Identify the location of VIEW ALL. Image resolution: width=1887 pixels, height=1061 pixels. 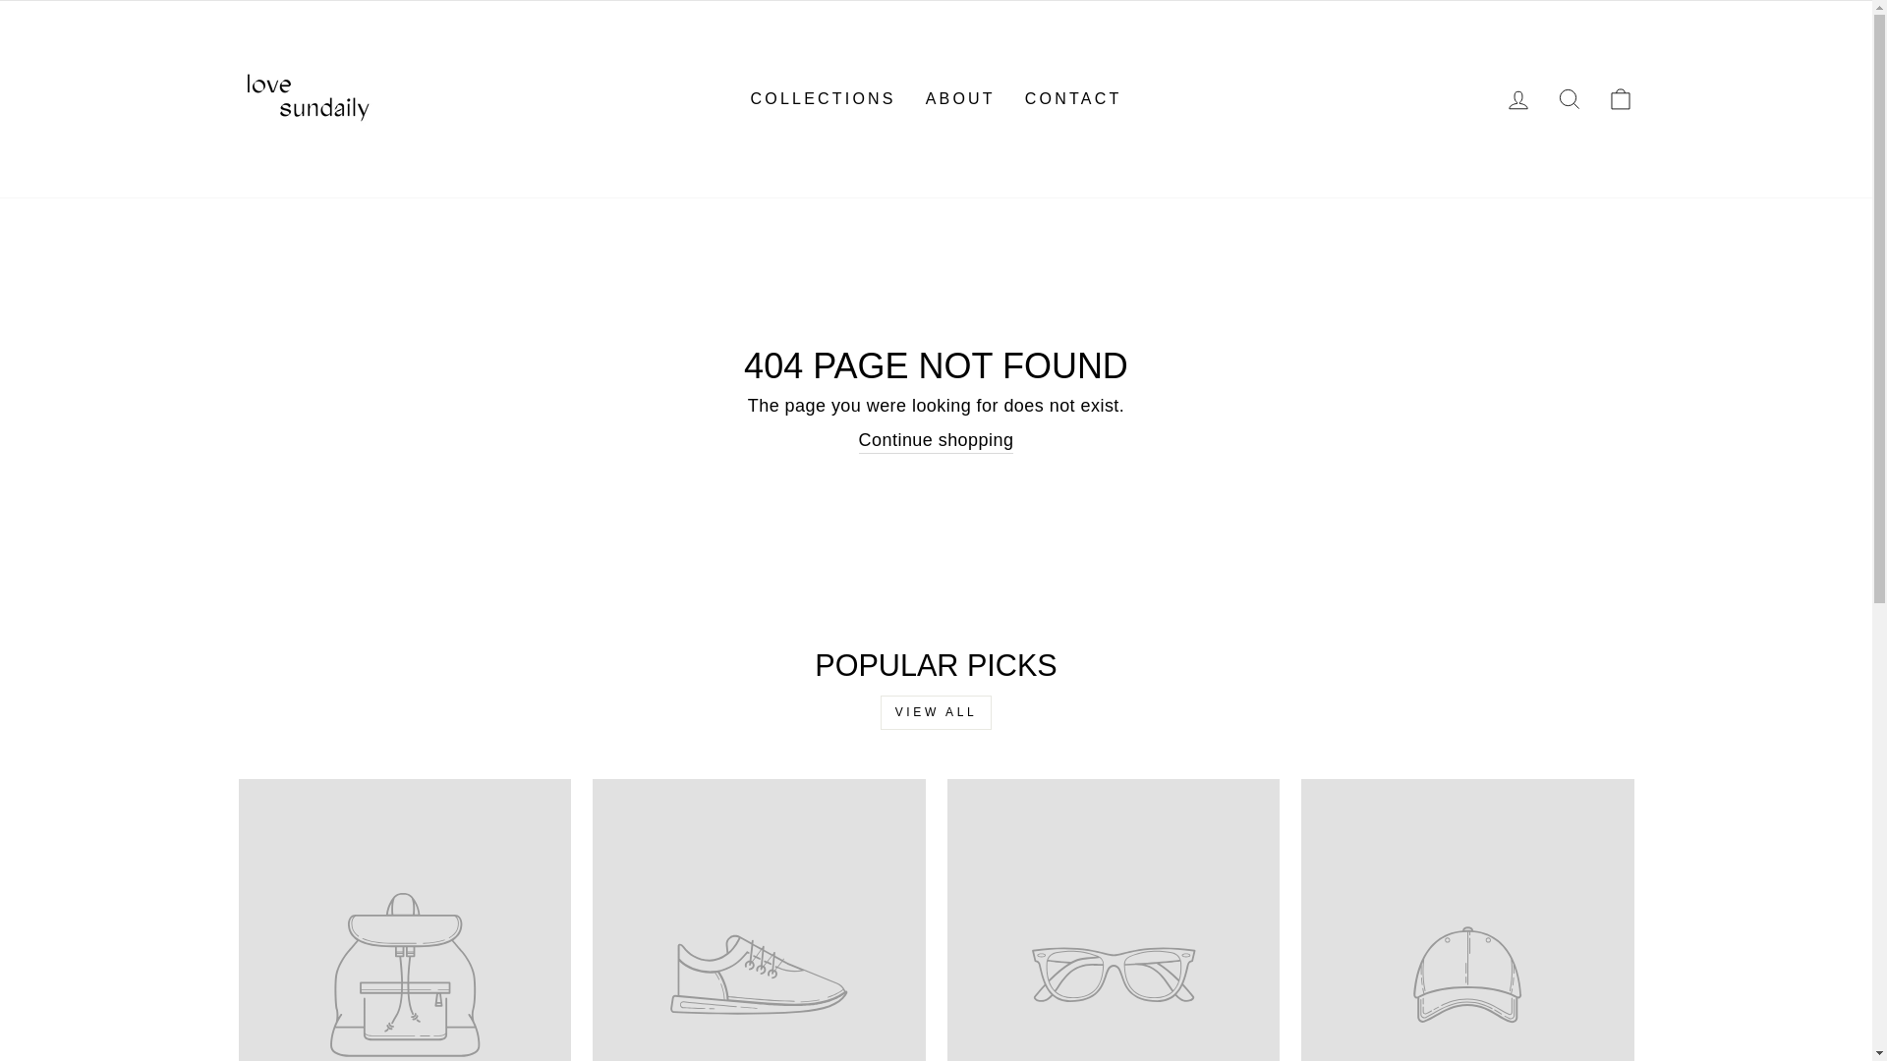
(936, 713).